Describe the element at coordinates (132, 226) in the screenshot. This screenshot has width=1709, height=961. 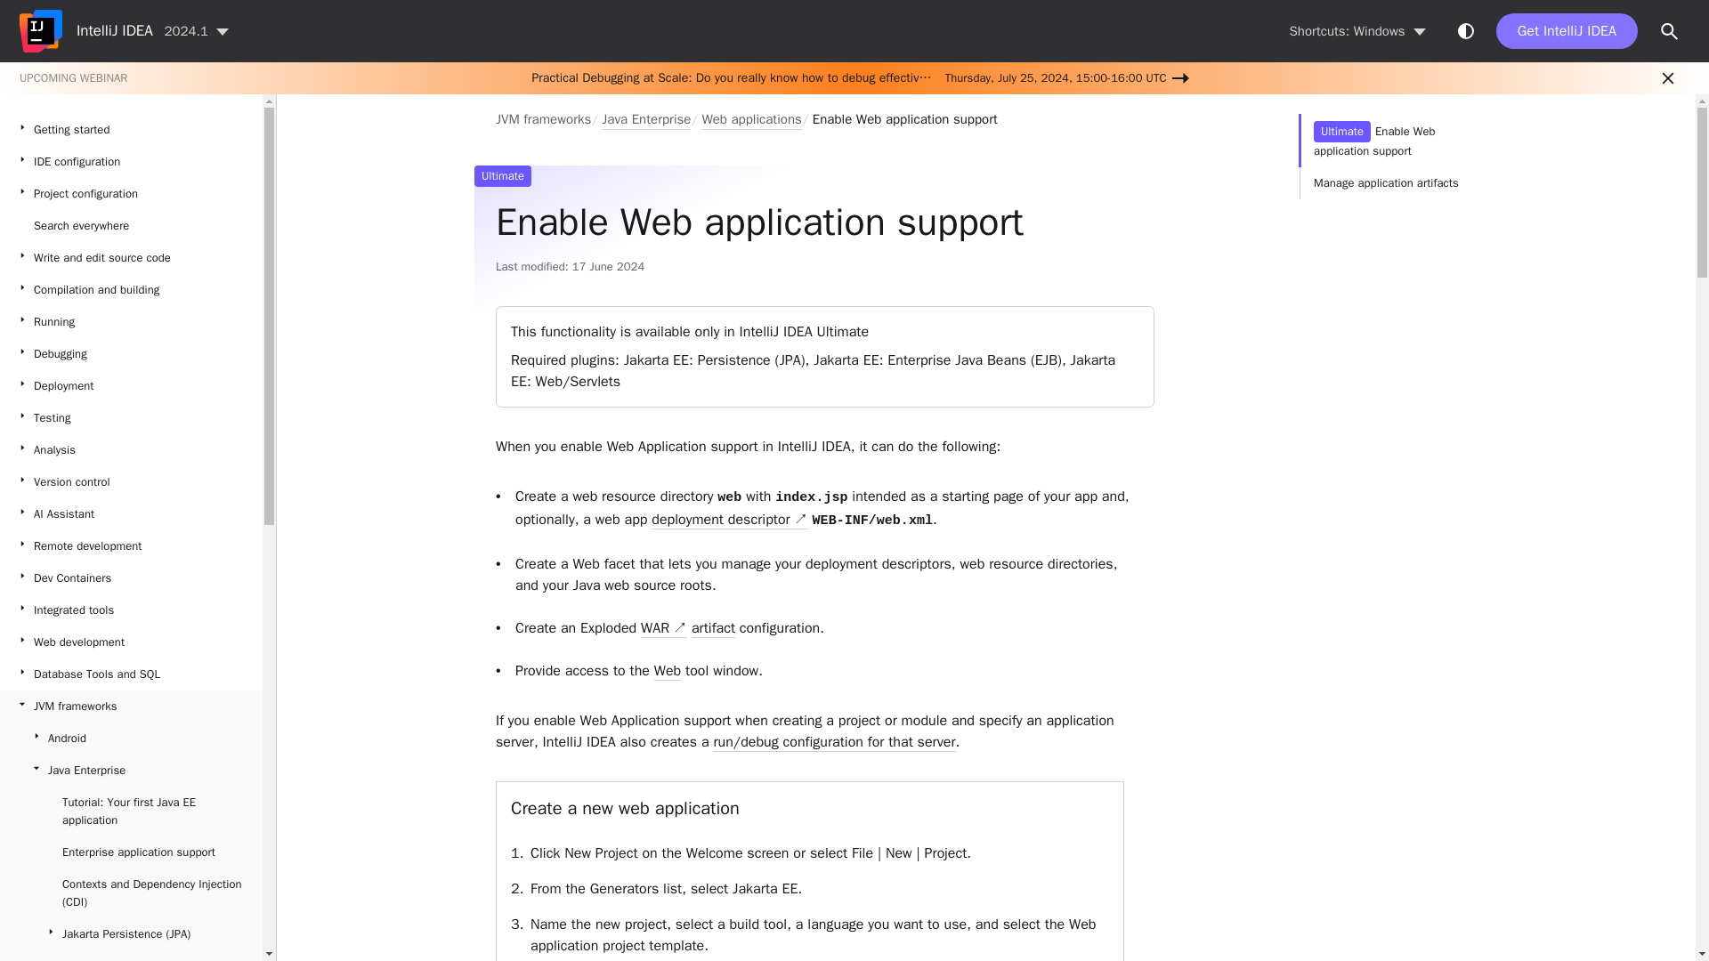
I see `Search everywhere` at that location.